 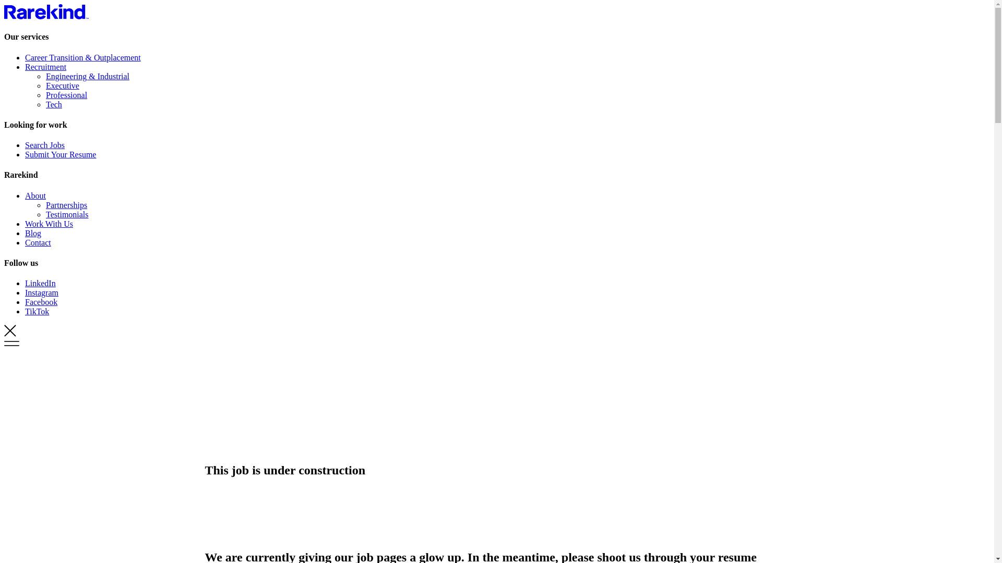 What do you see at coordinates (67, 95) in the screenshot?
I see `Professional` at bounding box center [67, 95].